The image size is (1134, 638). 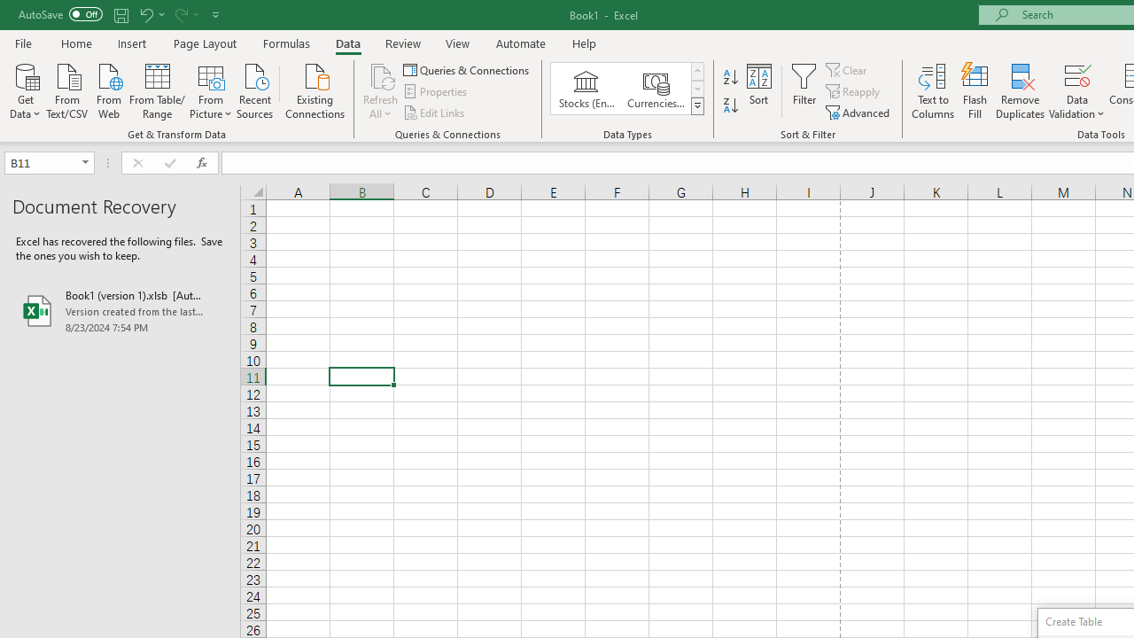 What do you see at coordinates (23, 43) in the screenshot?
I see `File Tab` at bounding box center [23, 43].